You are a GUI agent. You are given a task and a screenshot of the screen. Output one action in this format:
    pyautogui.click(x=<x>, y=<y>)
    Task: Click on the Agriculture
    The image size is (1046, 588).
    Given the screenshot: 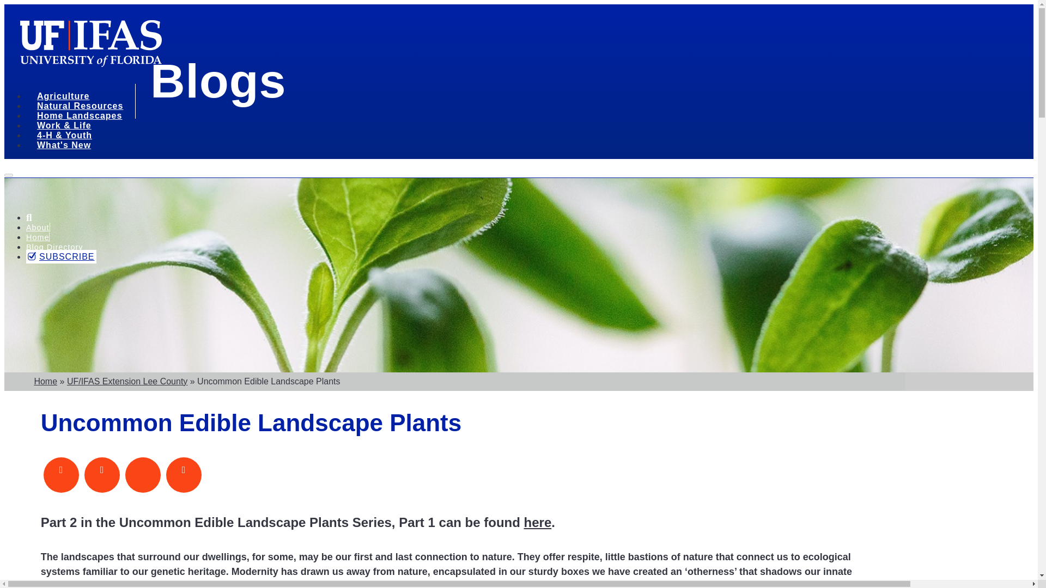 What is the action you would take?
    pyautogui.click(x=66, y=98)
    